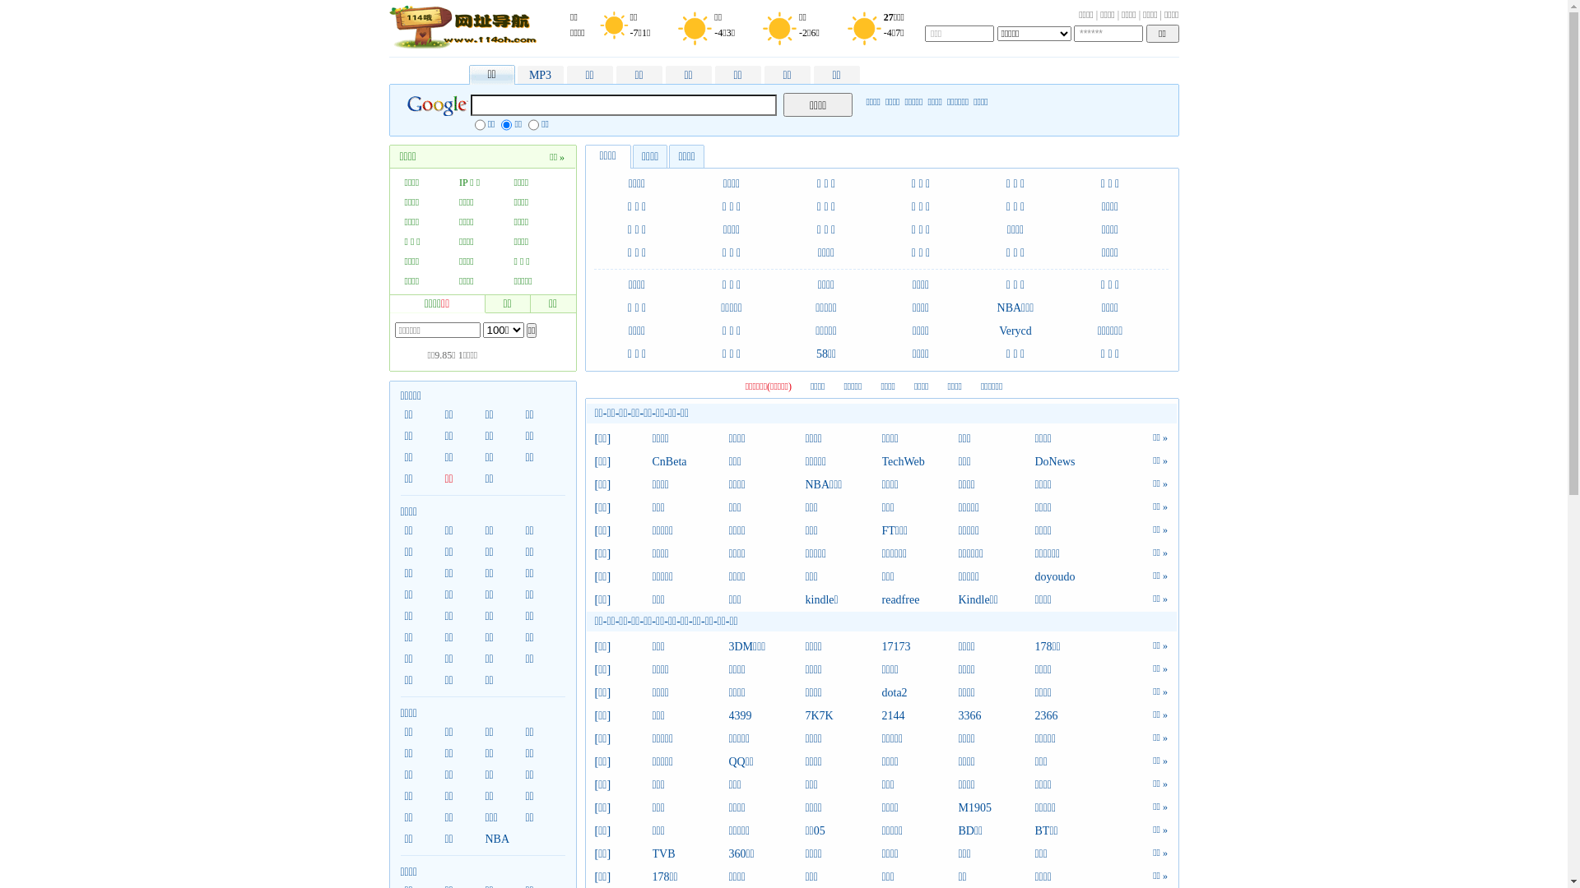  I want to click on dota2, so click(920, 693).